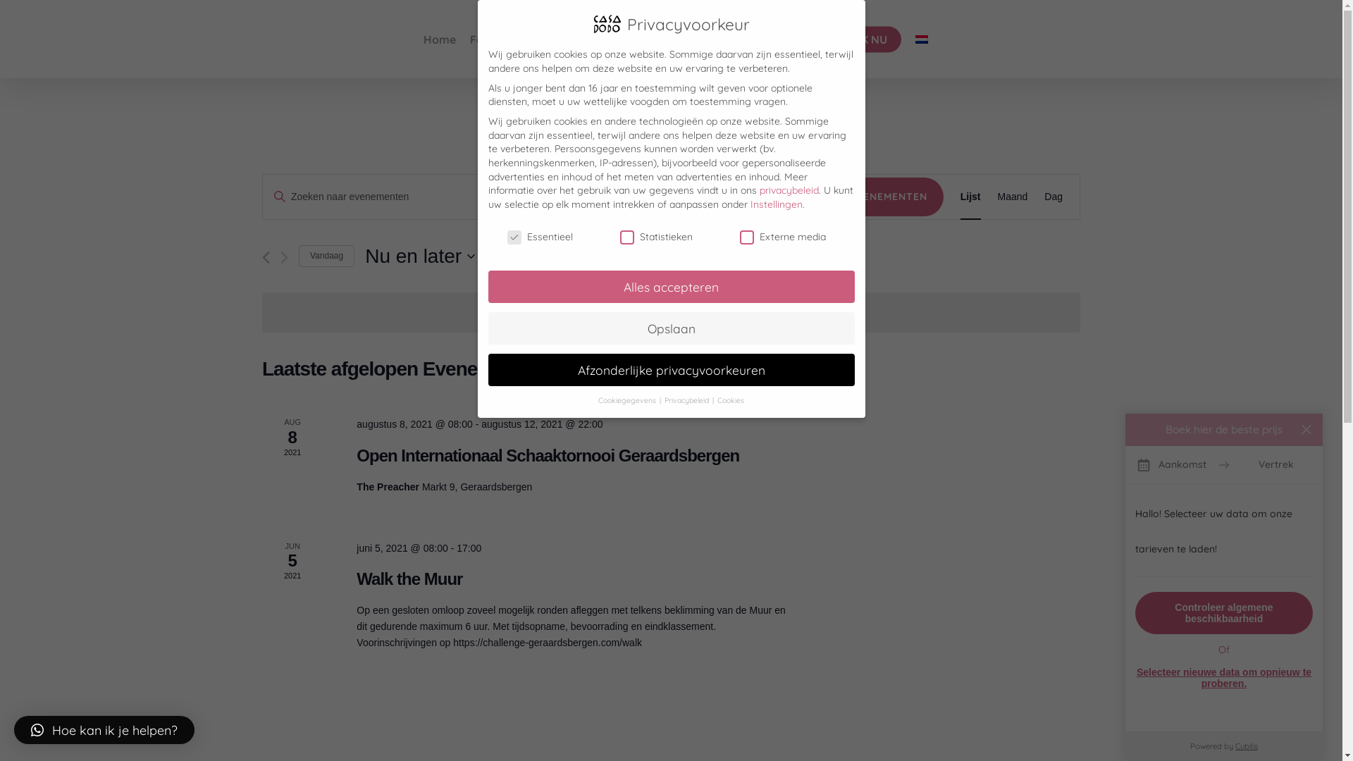 The image size is (1353, 761). What do you see at coordinates (988, 419) in the screenshot?
I see `+32 471 33 22 42` at bounding box center [988, 419].